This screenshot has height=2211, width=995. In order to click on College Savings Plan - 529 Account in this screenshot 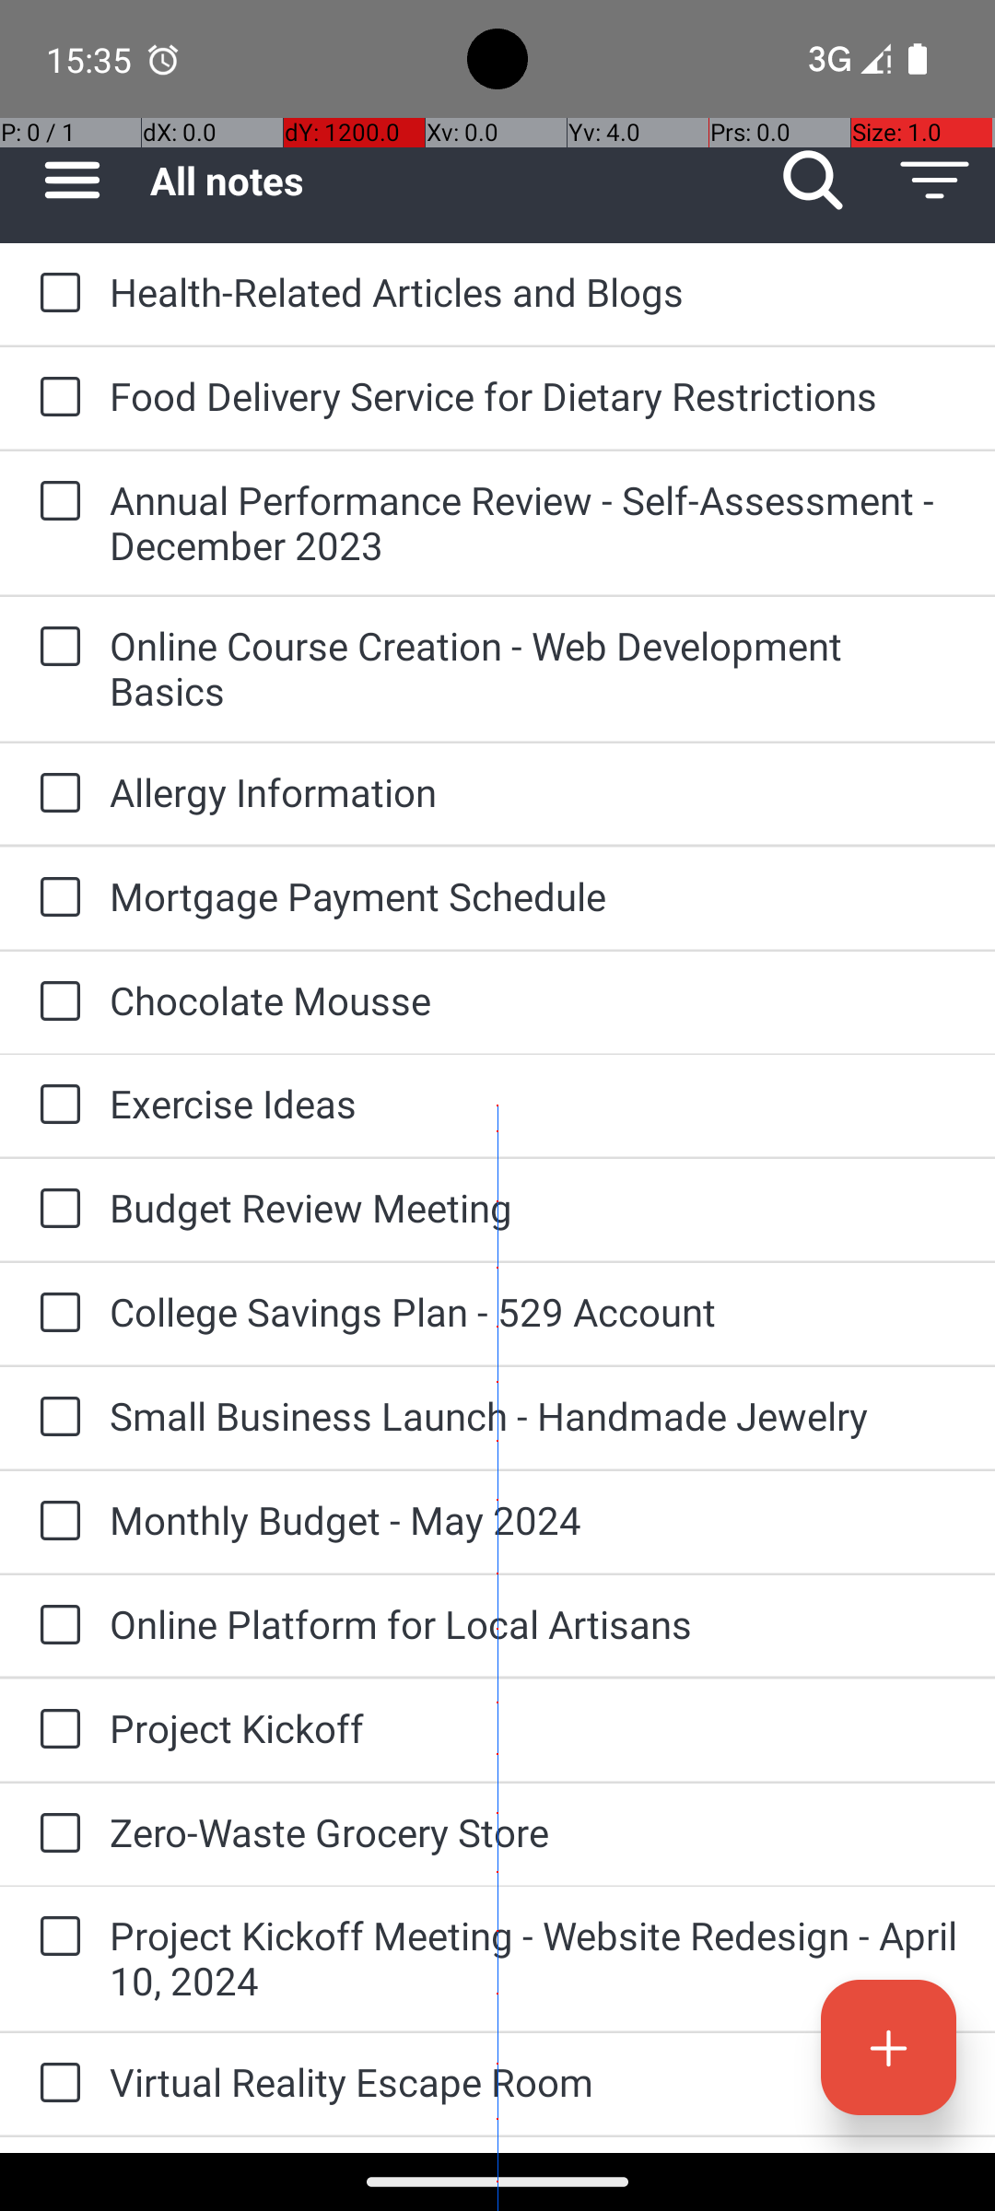, I will do `click(534, 1312)`.